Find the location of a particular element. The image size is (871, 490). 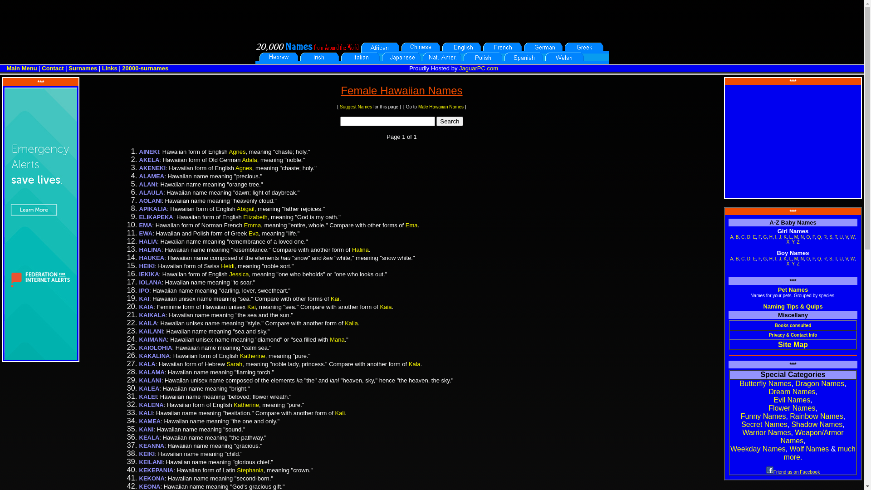

Suggest Names is located at coordinates (356, 107).